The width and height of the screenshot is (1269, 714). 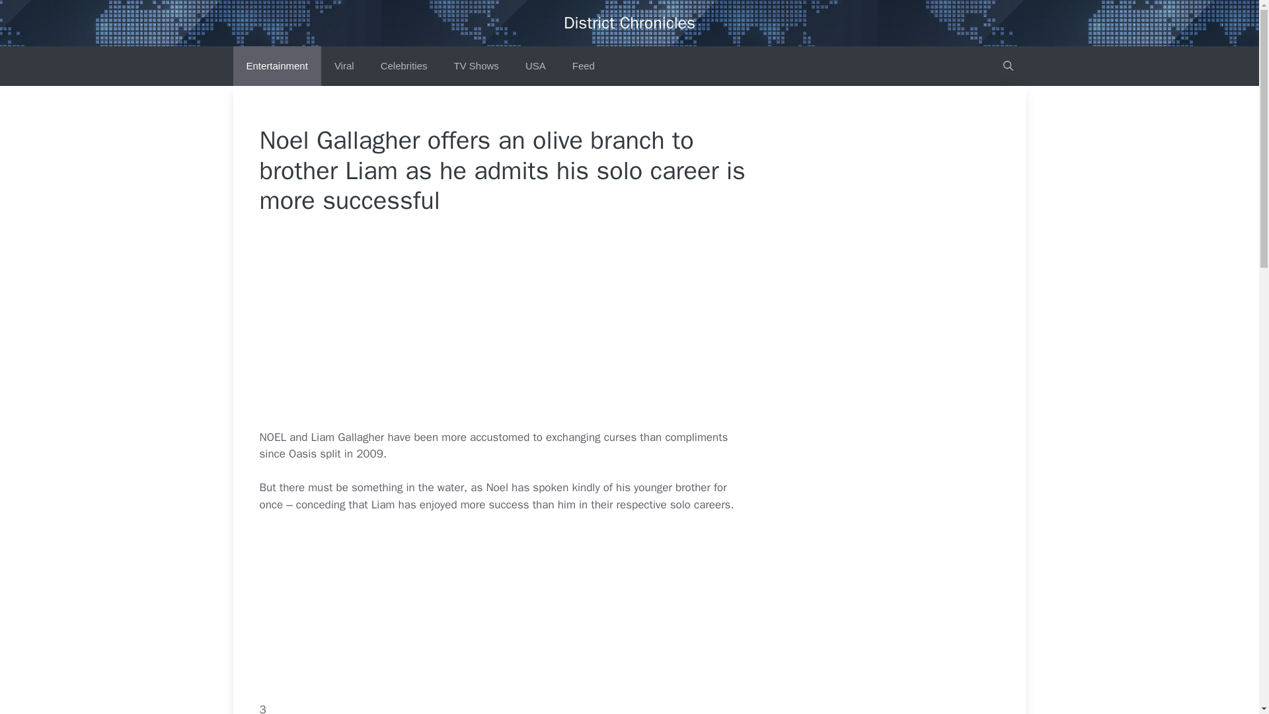 I want to click on Viral, so click(x=344, y=66).